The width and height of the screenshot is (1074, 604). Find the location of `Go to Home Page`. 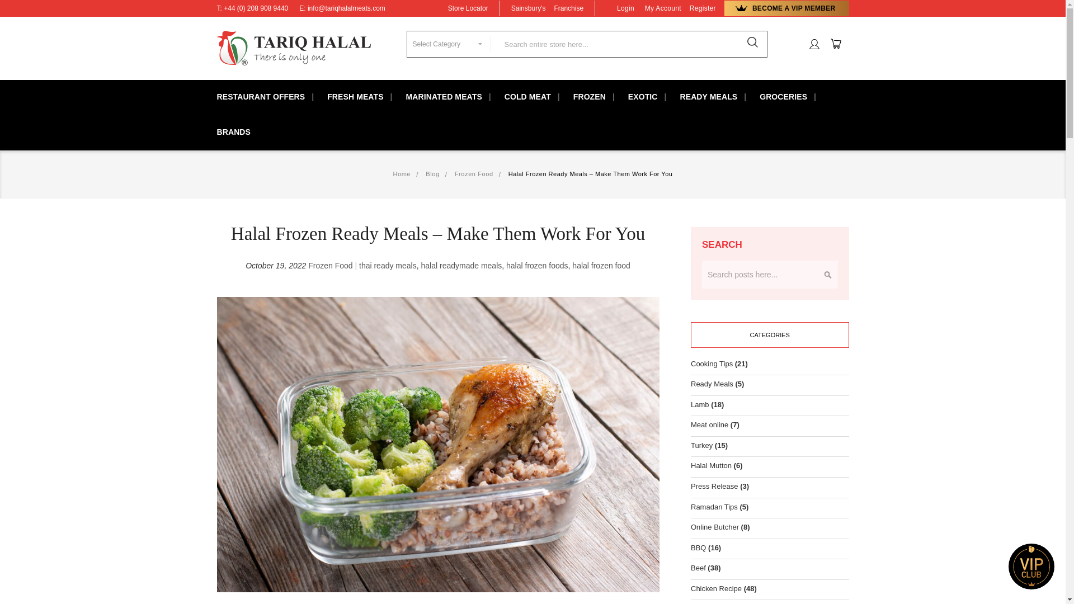

Go to Home Page is located at coordinates (402, 173).